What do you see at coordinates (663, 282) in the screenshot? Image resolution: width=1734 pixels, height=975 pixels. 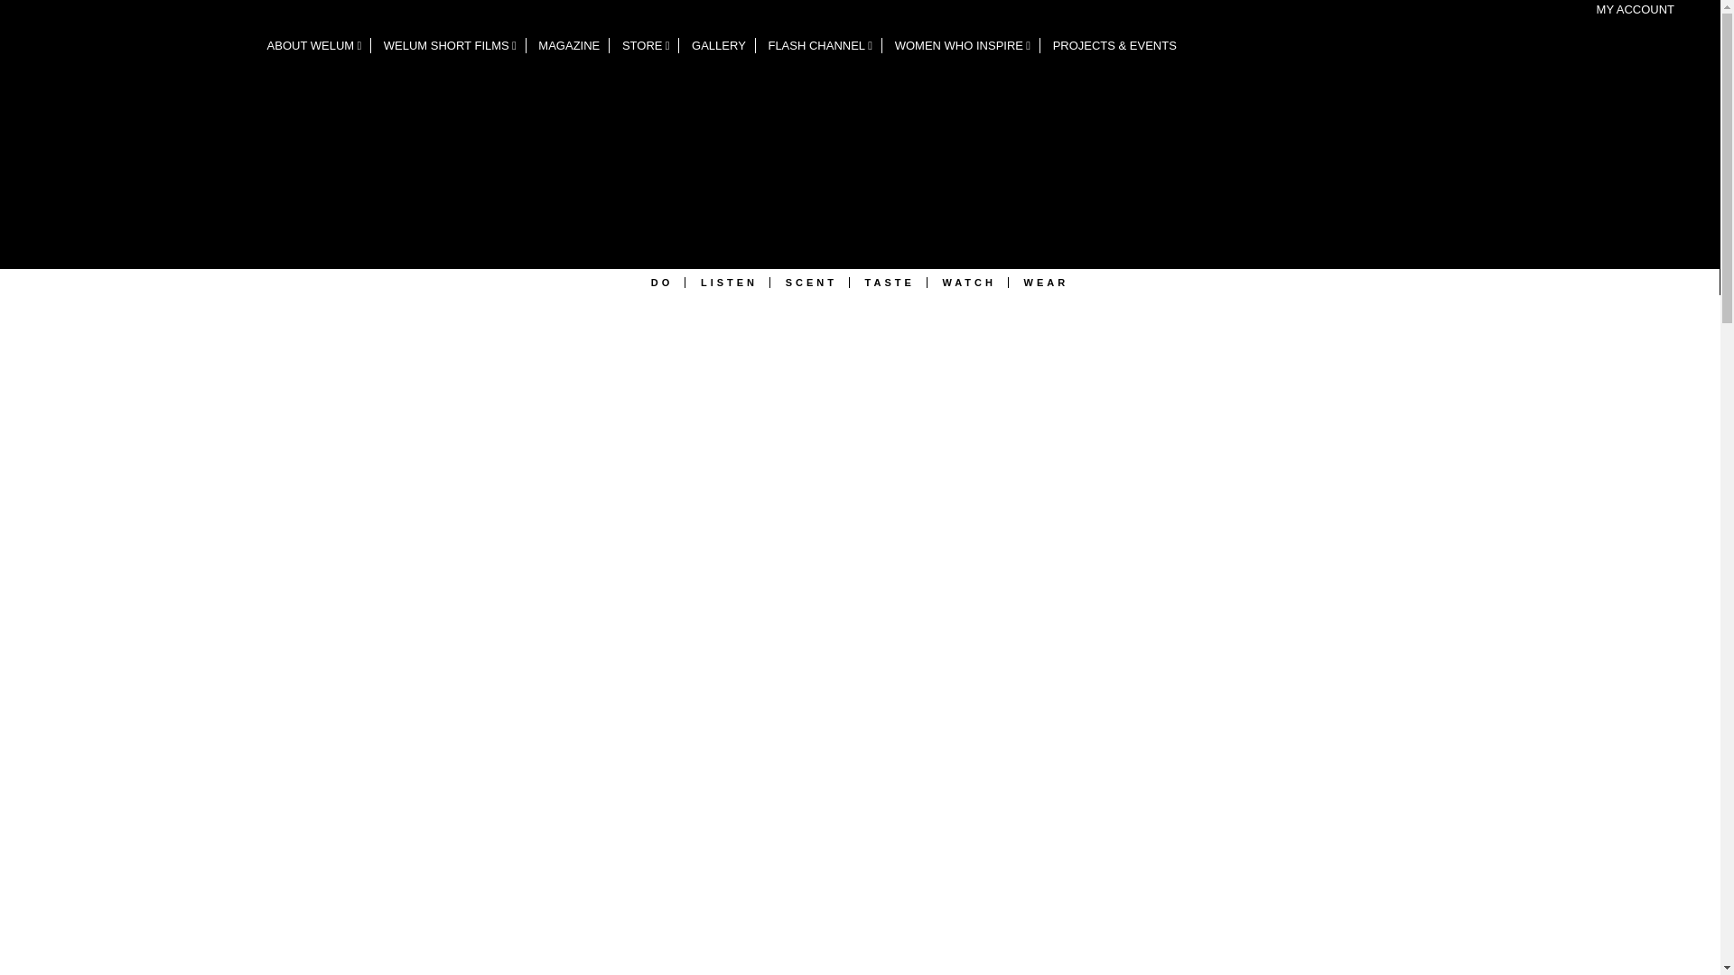 I see `DO` at bounding box center [663, 282].